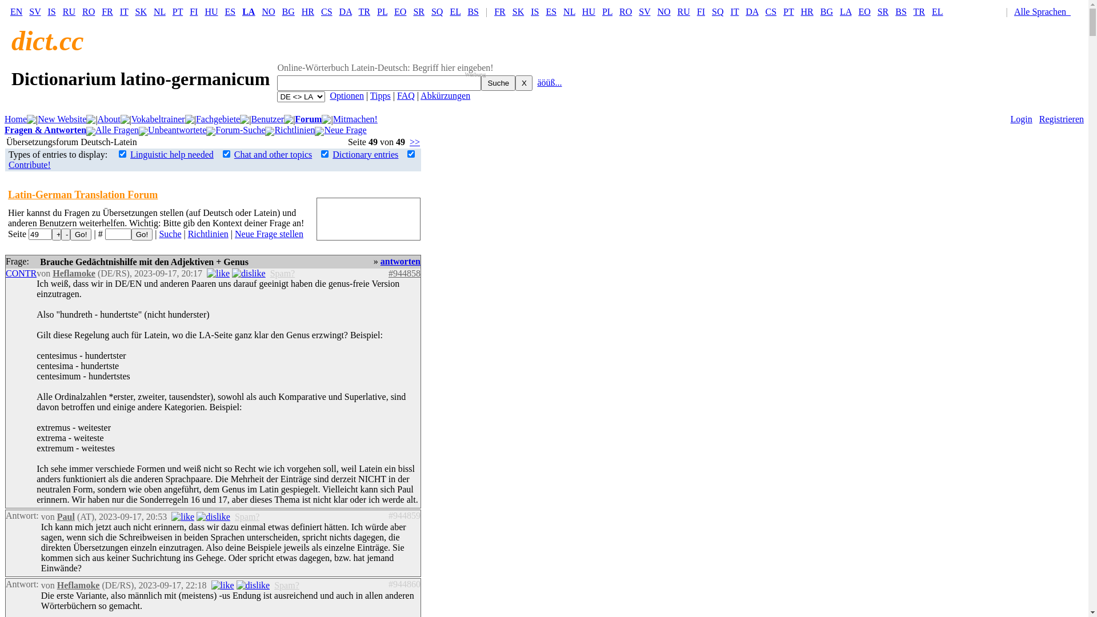  Describe the element at coordinates (405, 515) in the screenshot. I see `#944859` at that location.